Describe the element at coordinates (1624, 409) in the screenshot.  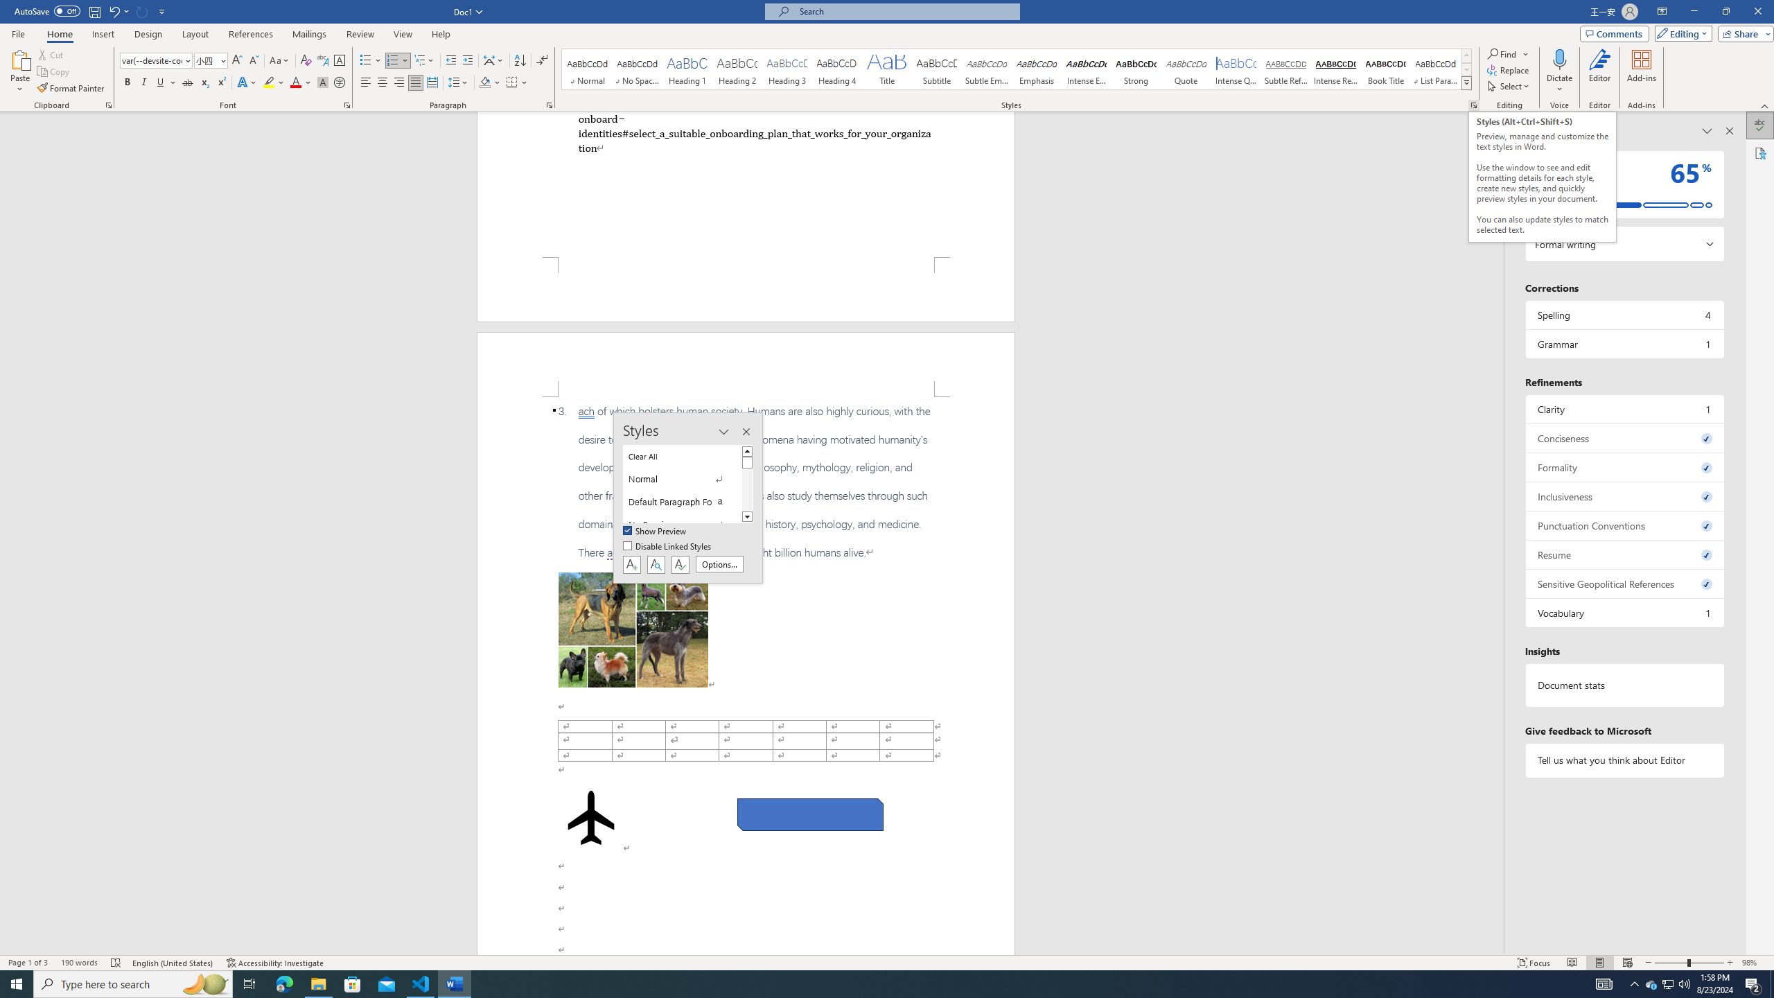
I see `Clarity, 1 issue. Press space or enter to review items.` at that location.